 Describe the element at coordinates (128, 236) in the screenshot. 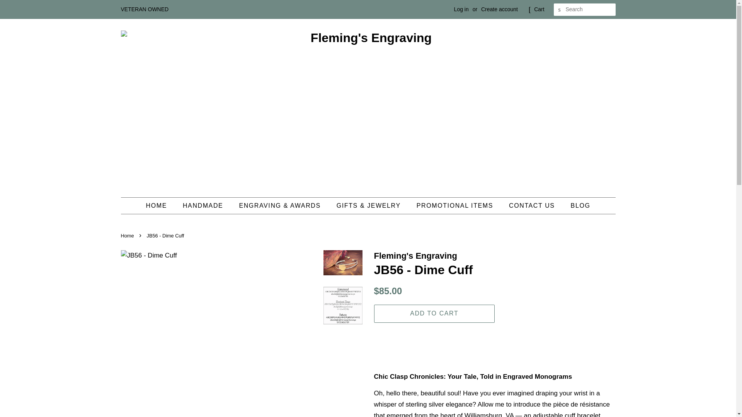

I see `Back to the frontpage` at that location.